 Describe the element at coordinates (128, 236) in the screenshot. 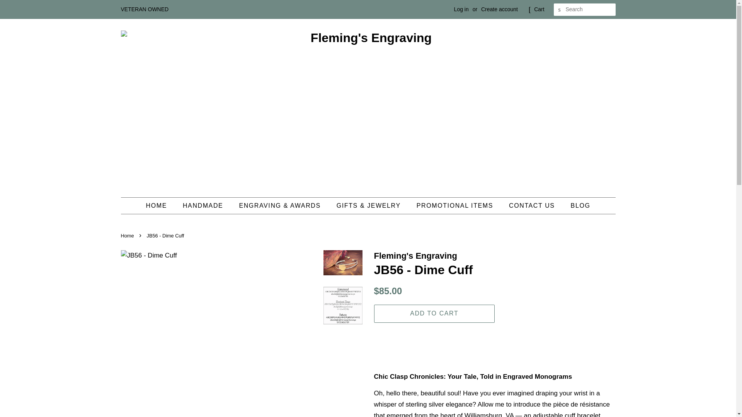

I see `Back to the frontpage` at that location.